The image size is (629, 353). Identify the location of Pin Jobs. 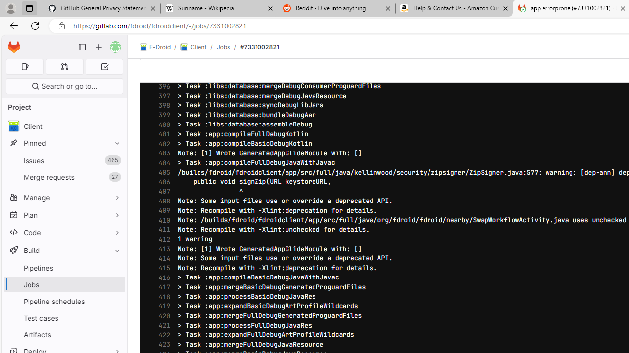
(115, 284).